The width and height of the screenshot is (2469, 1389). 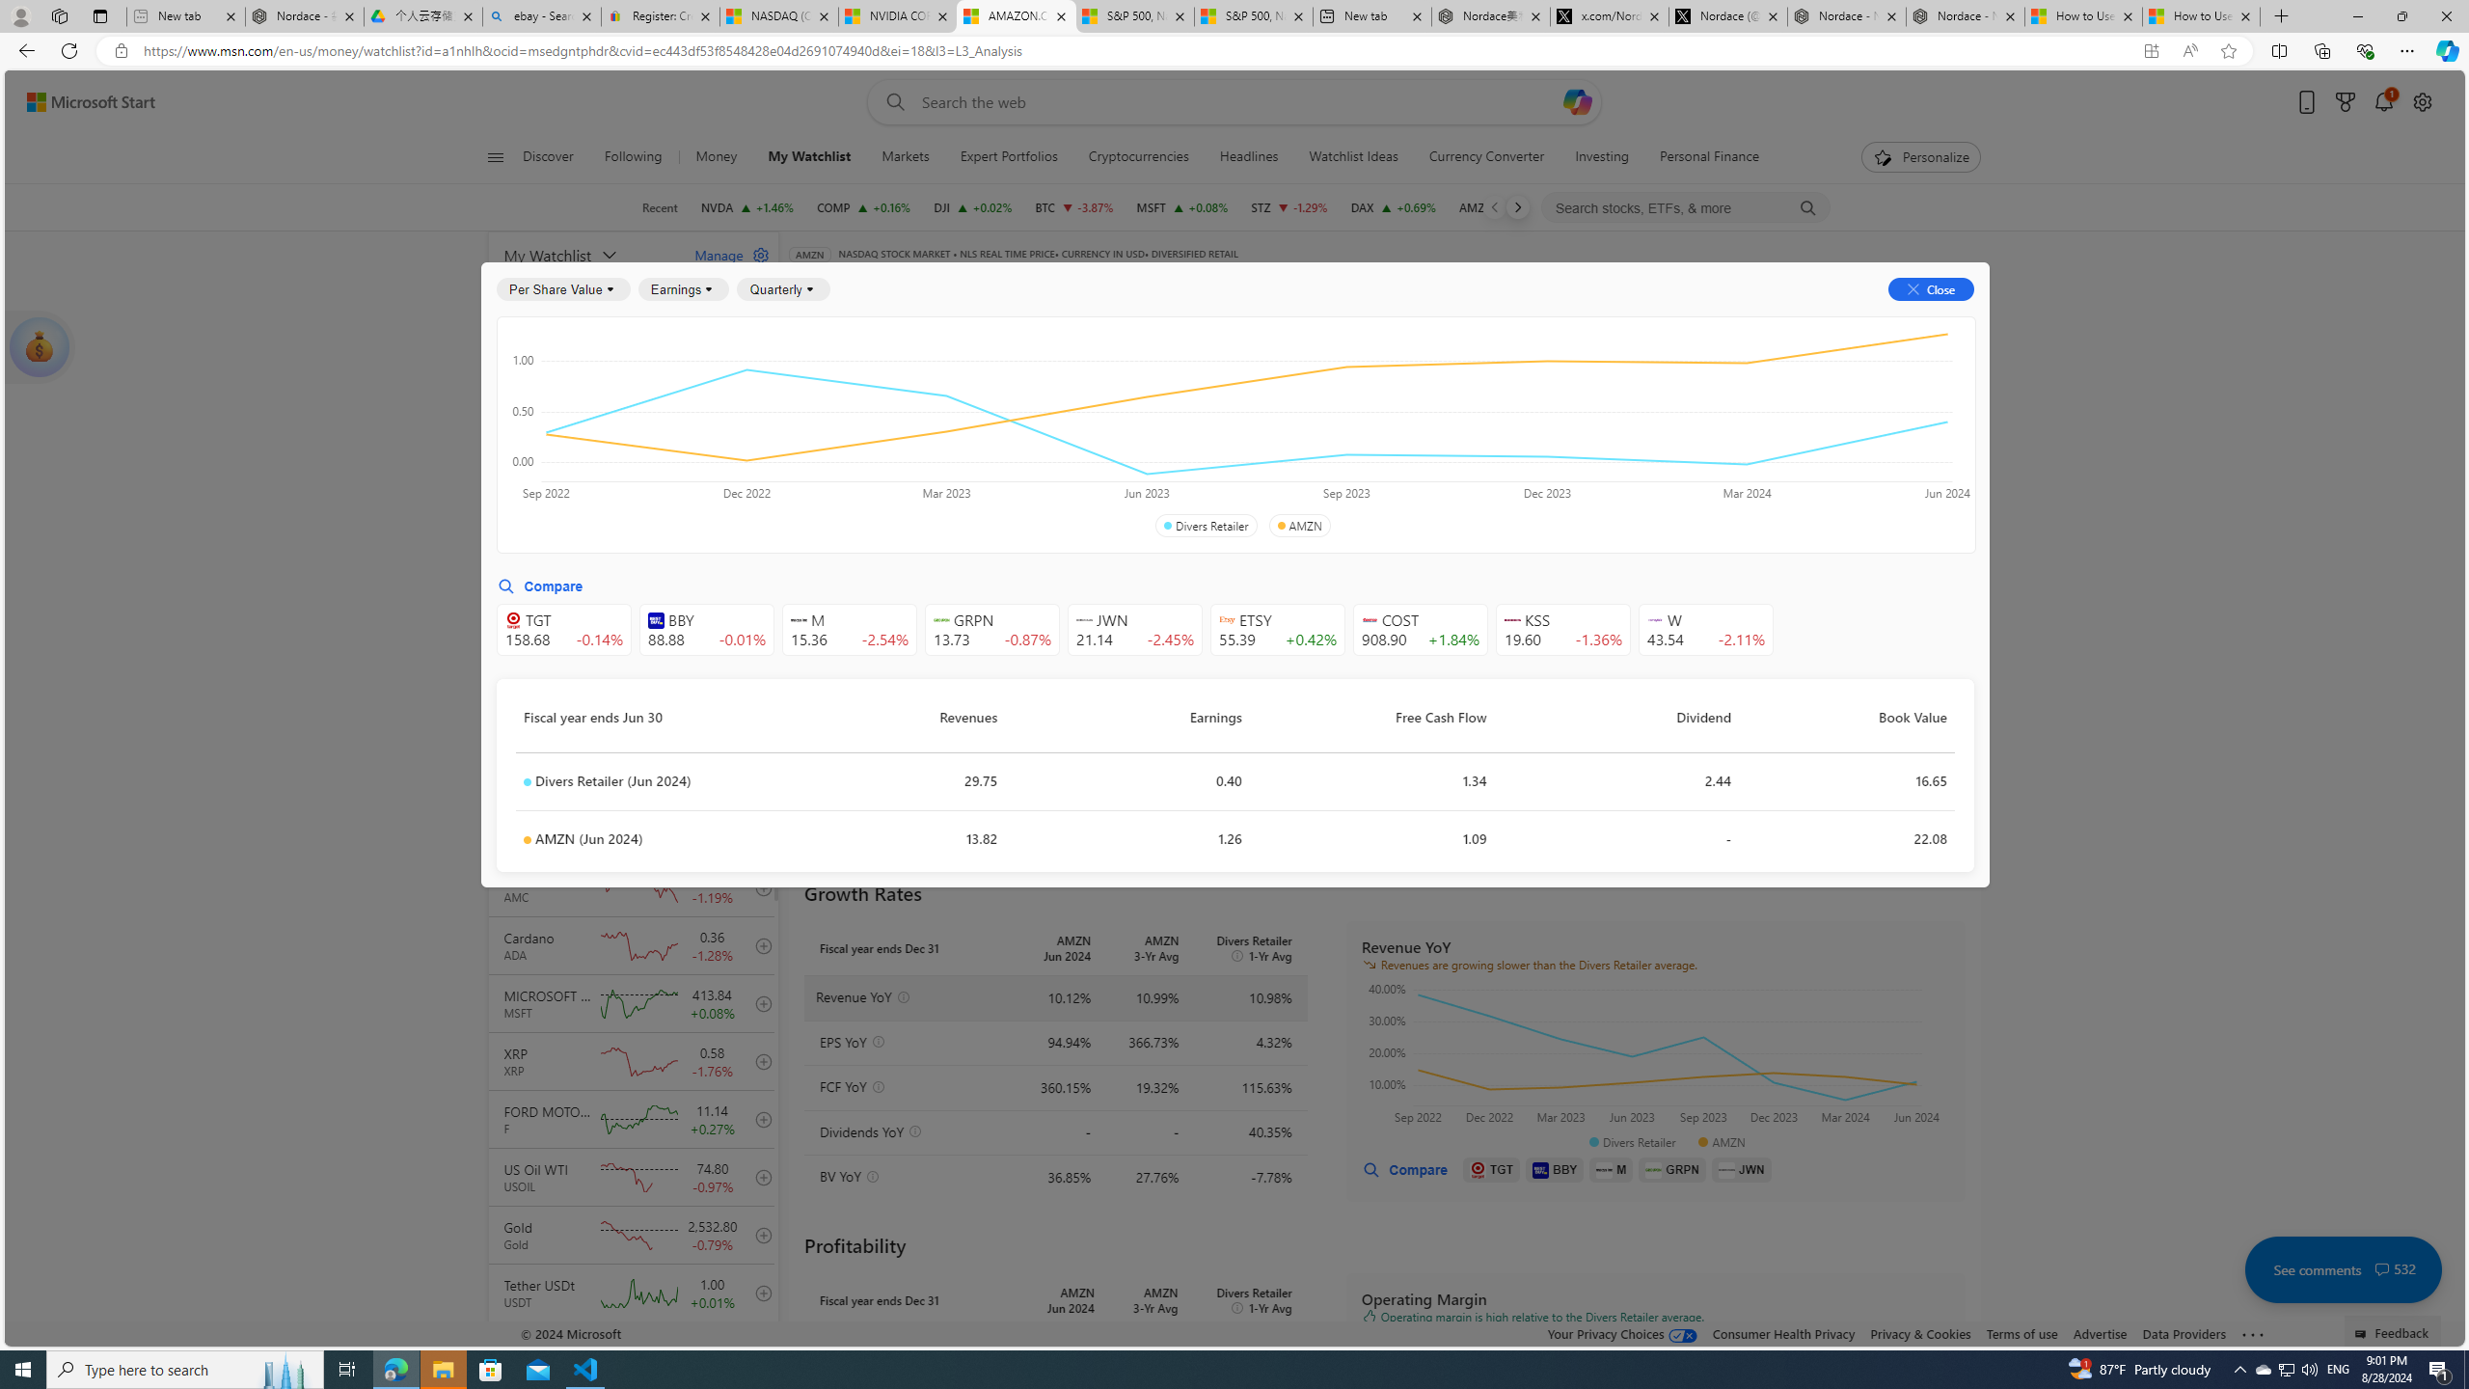 What do you see at coordinates (660, 207) in the screenshot?
I see `Recent` at bounding box center [660, 207].